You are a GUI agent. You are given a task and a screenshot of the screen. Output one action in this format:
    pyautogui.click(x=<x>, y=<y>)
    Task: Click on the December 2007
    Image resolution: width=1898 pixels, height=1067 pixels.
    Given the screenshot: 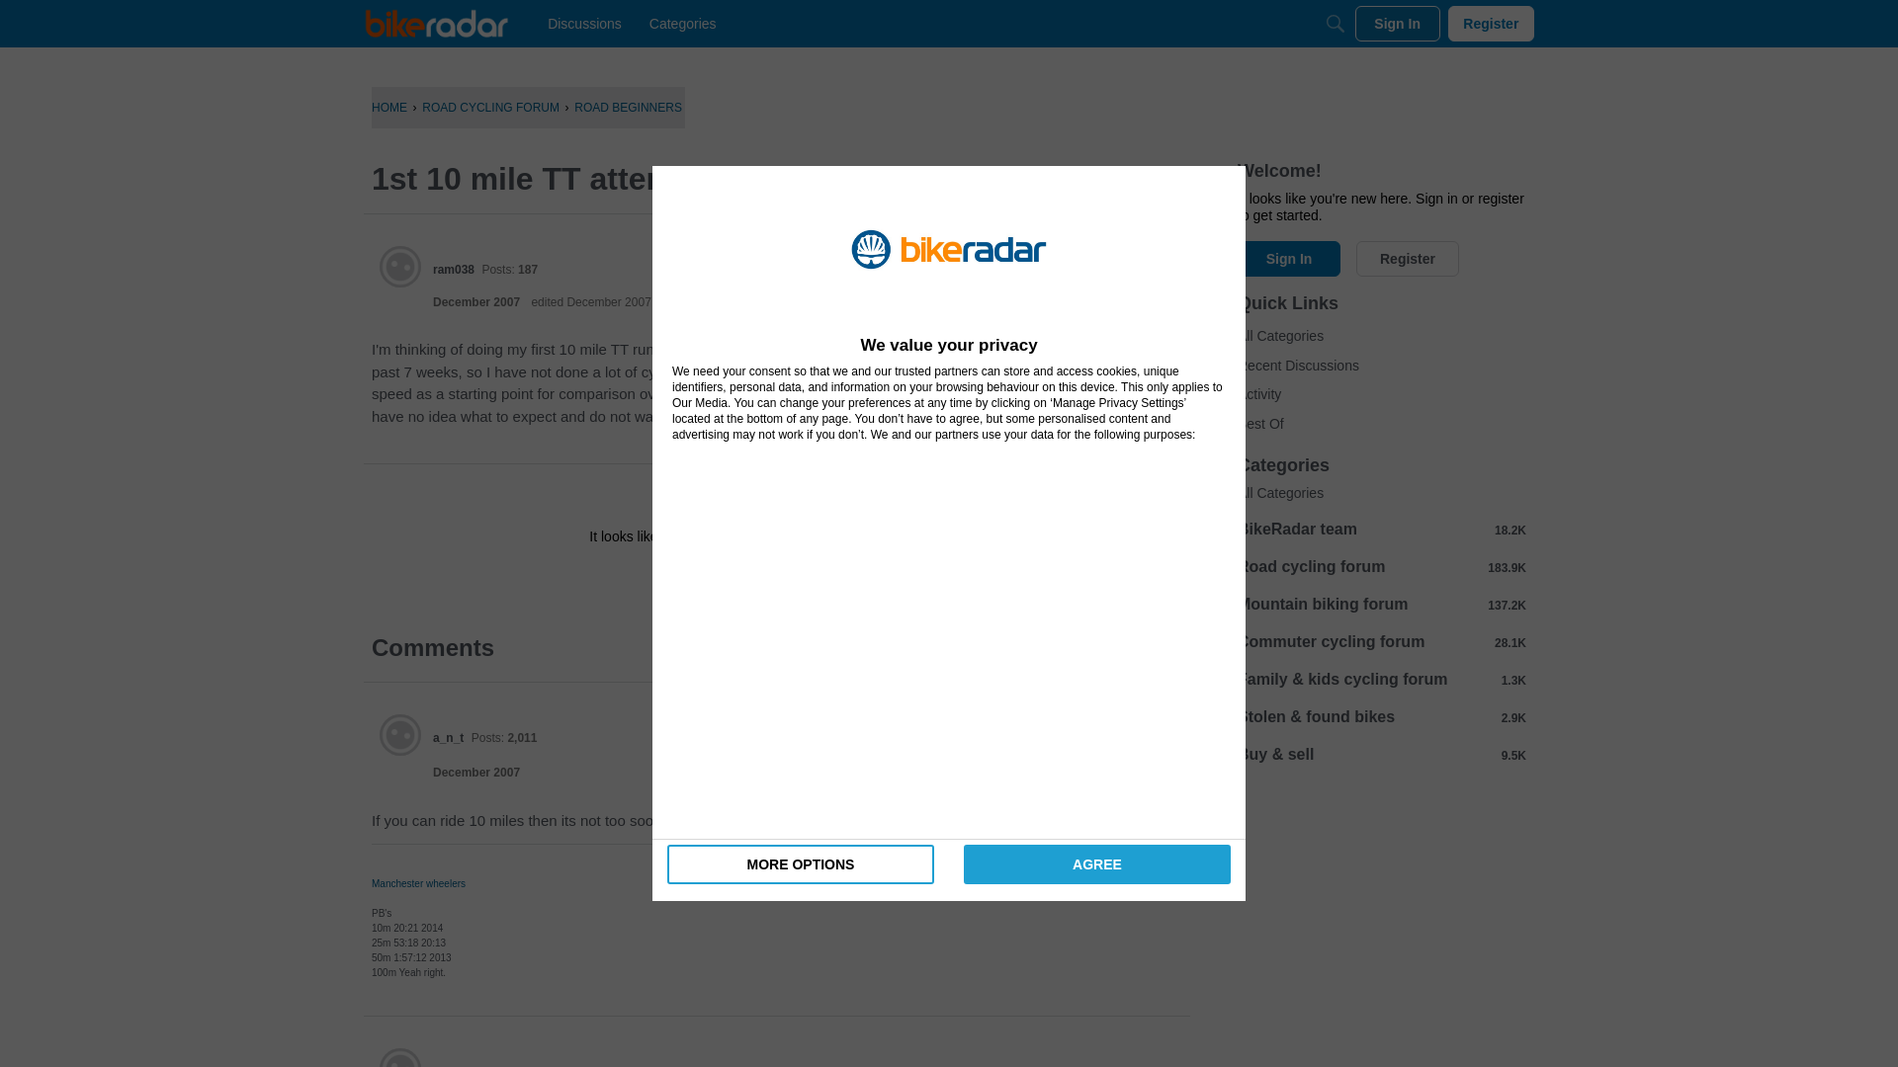 What is the action you would take?
    pyautogui.click(x=476, y=302)
    